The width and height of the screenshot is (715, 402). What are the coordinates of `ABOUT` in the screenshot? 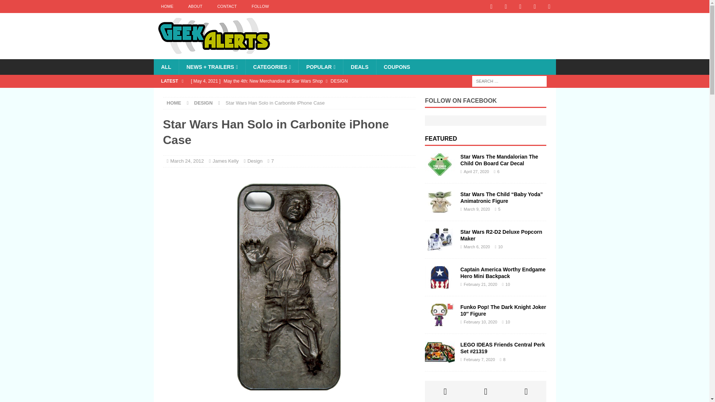 It's located at (195, 6).